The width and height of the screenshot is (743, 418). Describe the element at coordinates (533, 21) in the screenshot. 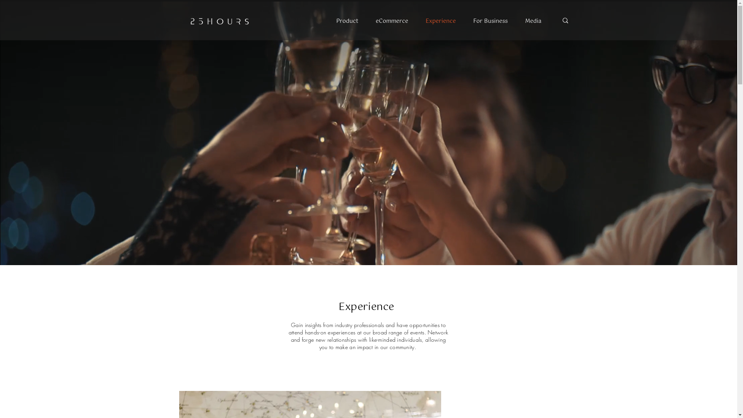

I see `Media` at that location.